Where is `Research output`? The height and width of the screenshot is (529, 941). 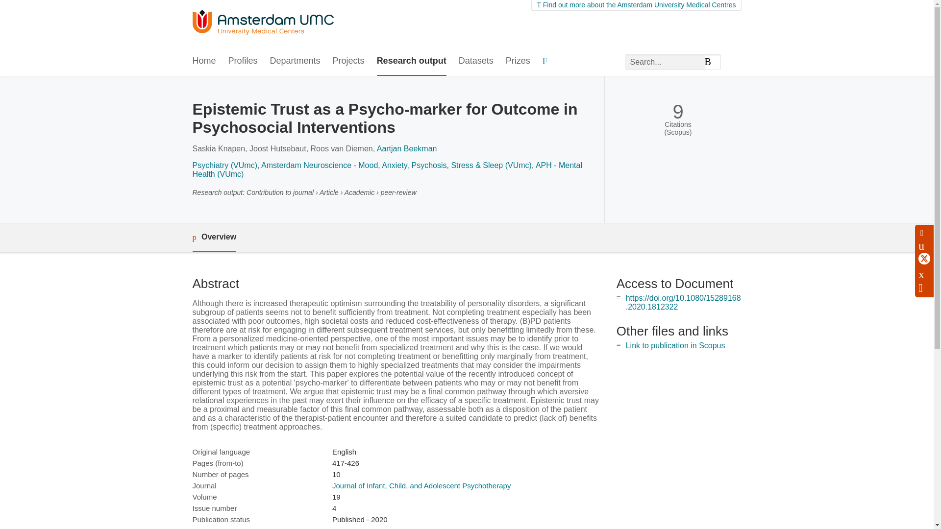
Research output is located at coordinates (412, 62).